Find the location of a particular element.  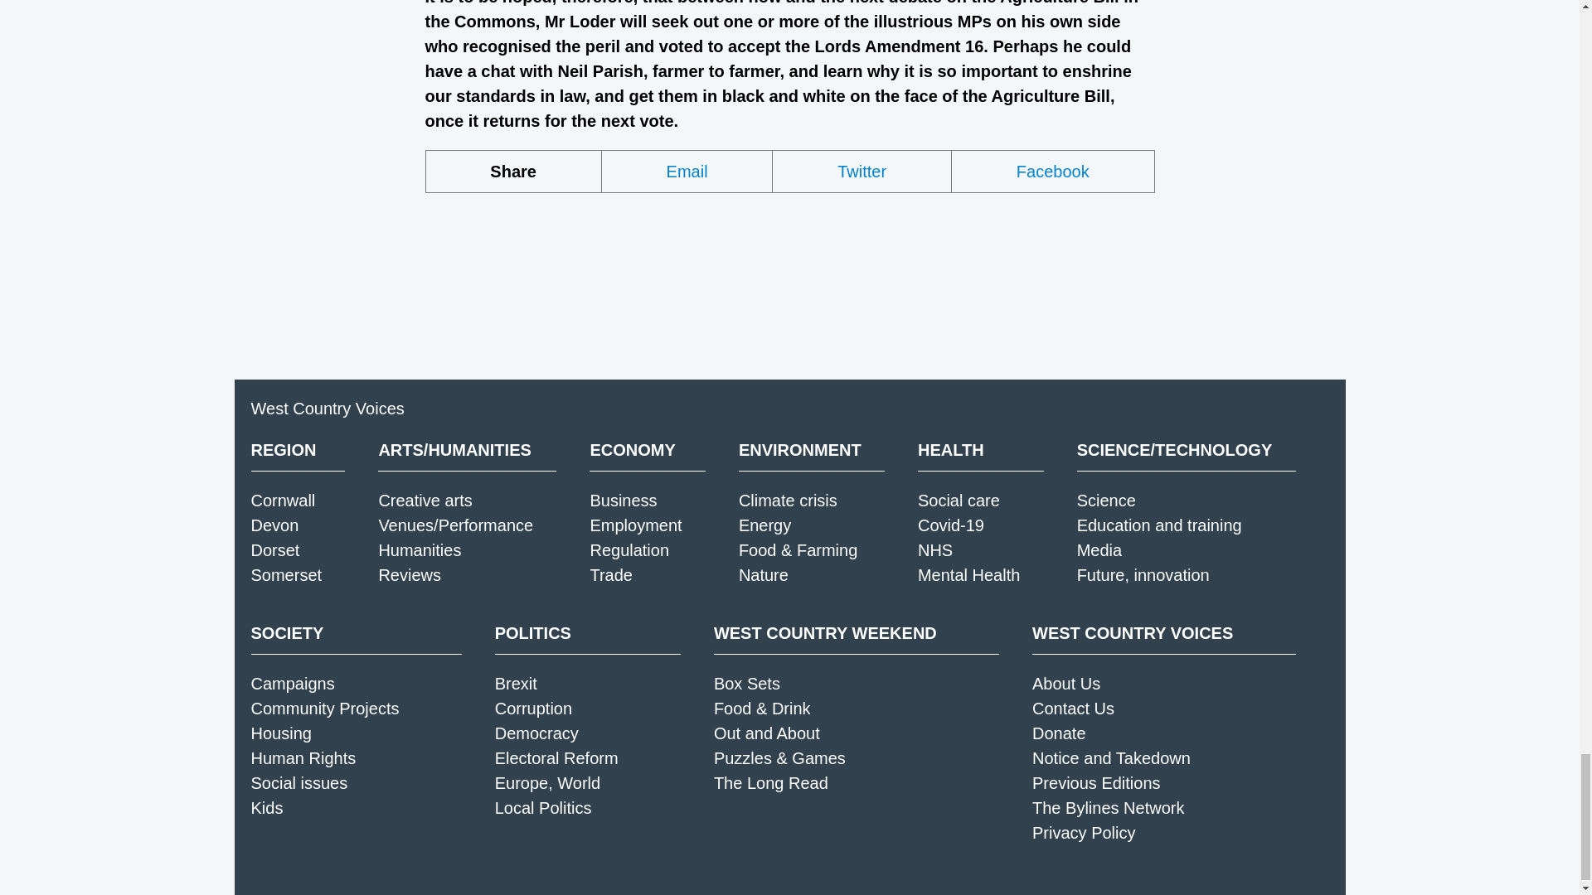

Dorset is located at coordinates (274, 550).